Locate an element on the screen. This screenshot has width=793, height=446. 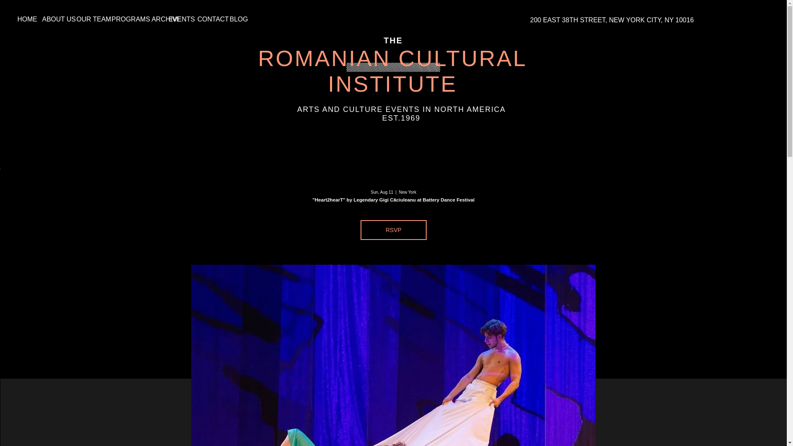
OUR TEAM is located at coordinates (88, 19).